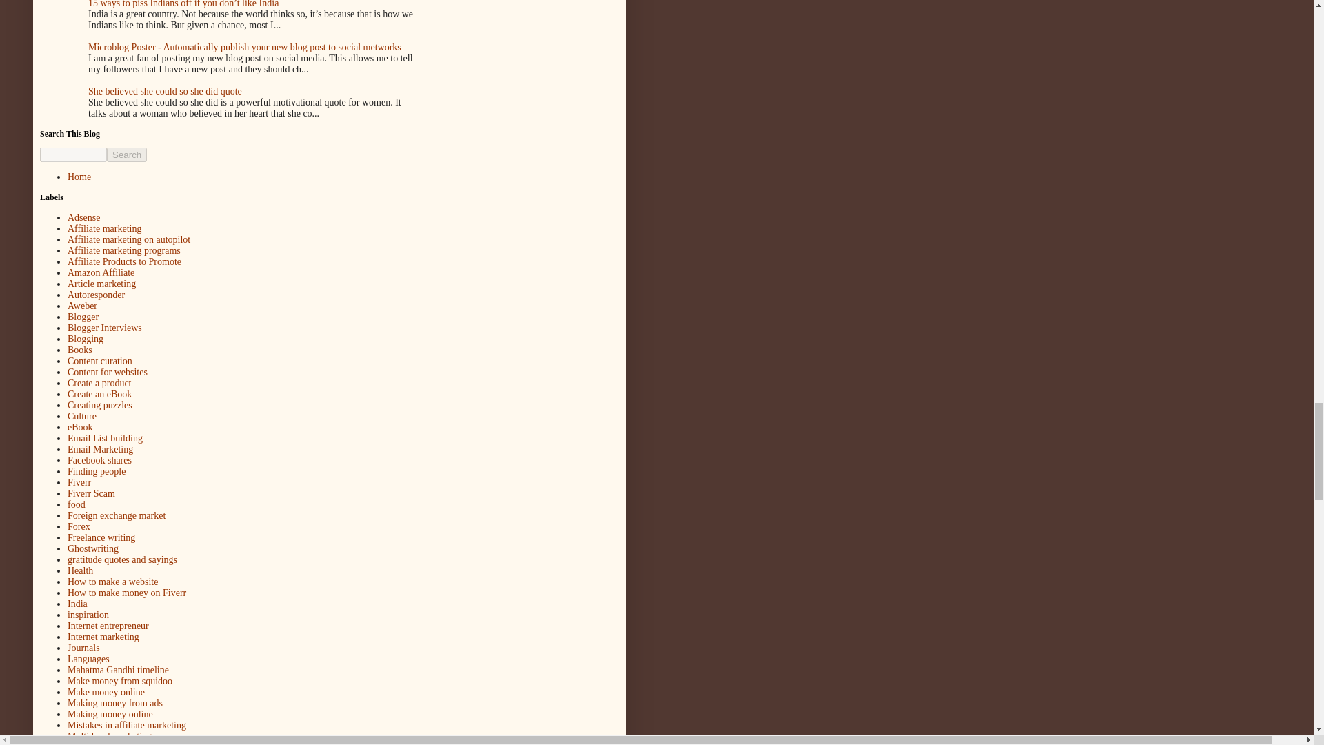  What do you see at coordinates (123, 251) in the screenshot?
I see `Affiliate marketing programs` at bounding box center [123, 251].